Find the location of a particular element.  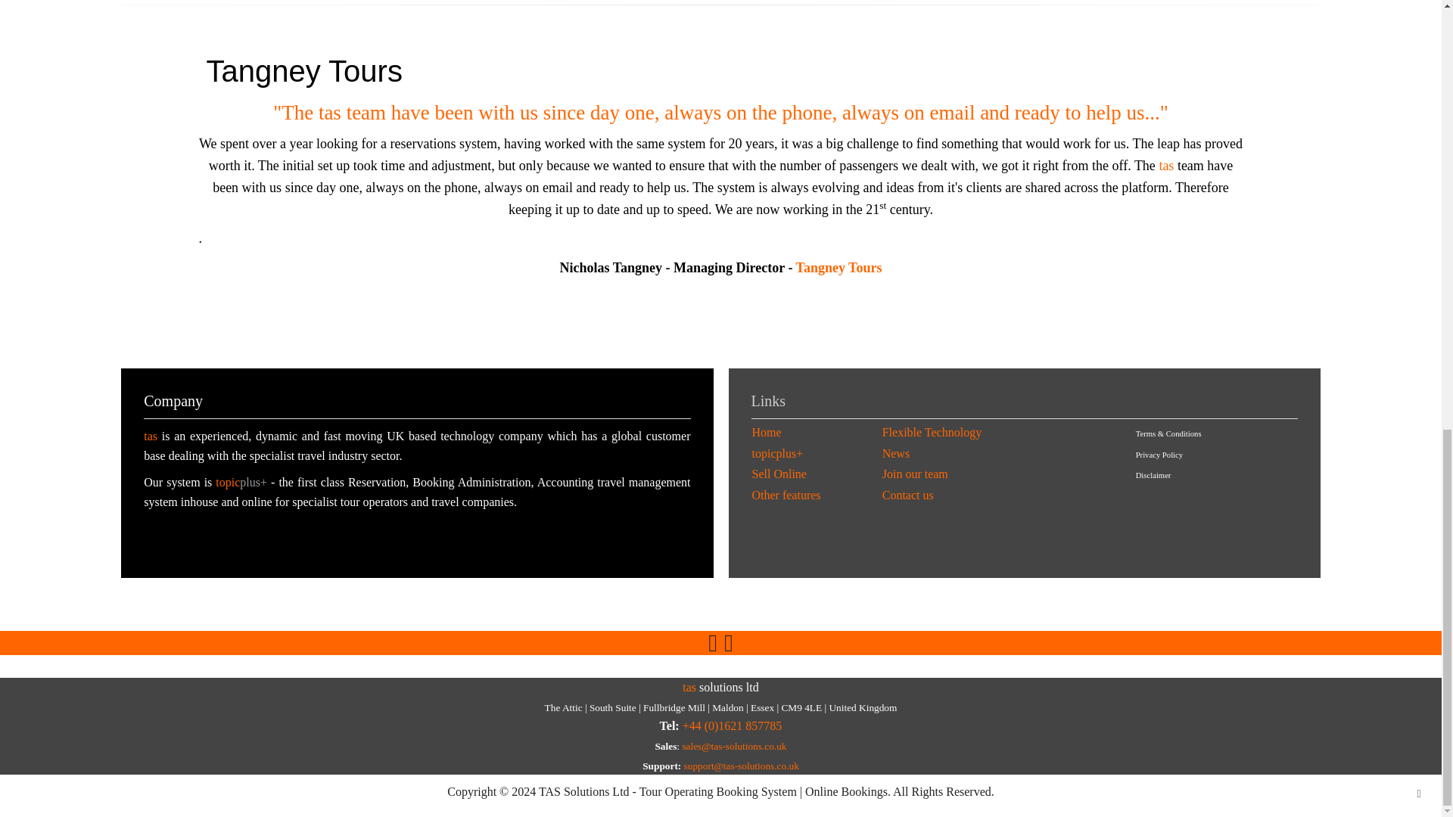

Privacy Policy is located at coordinates (1159, 455).